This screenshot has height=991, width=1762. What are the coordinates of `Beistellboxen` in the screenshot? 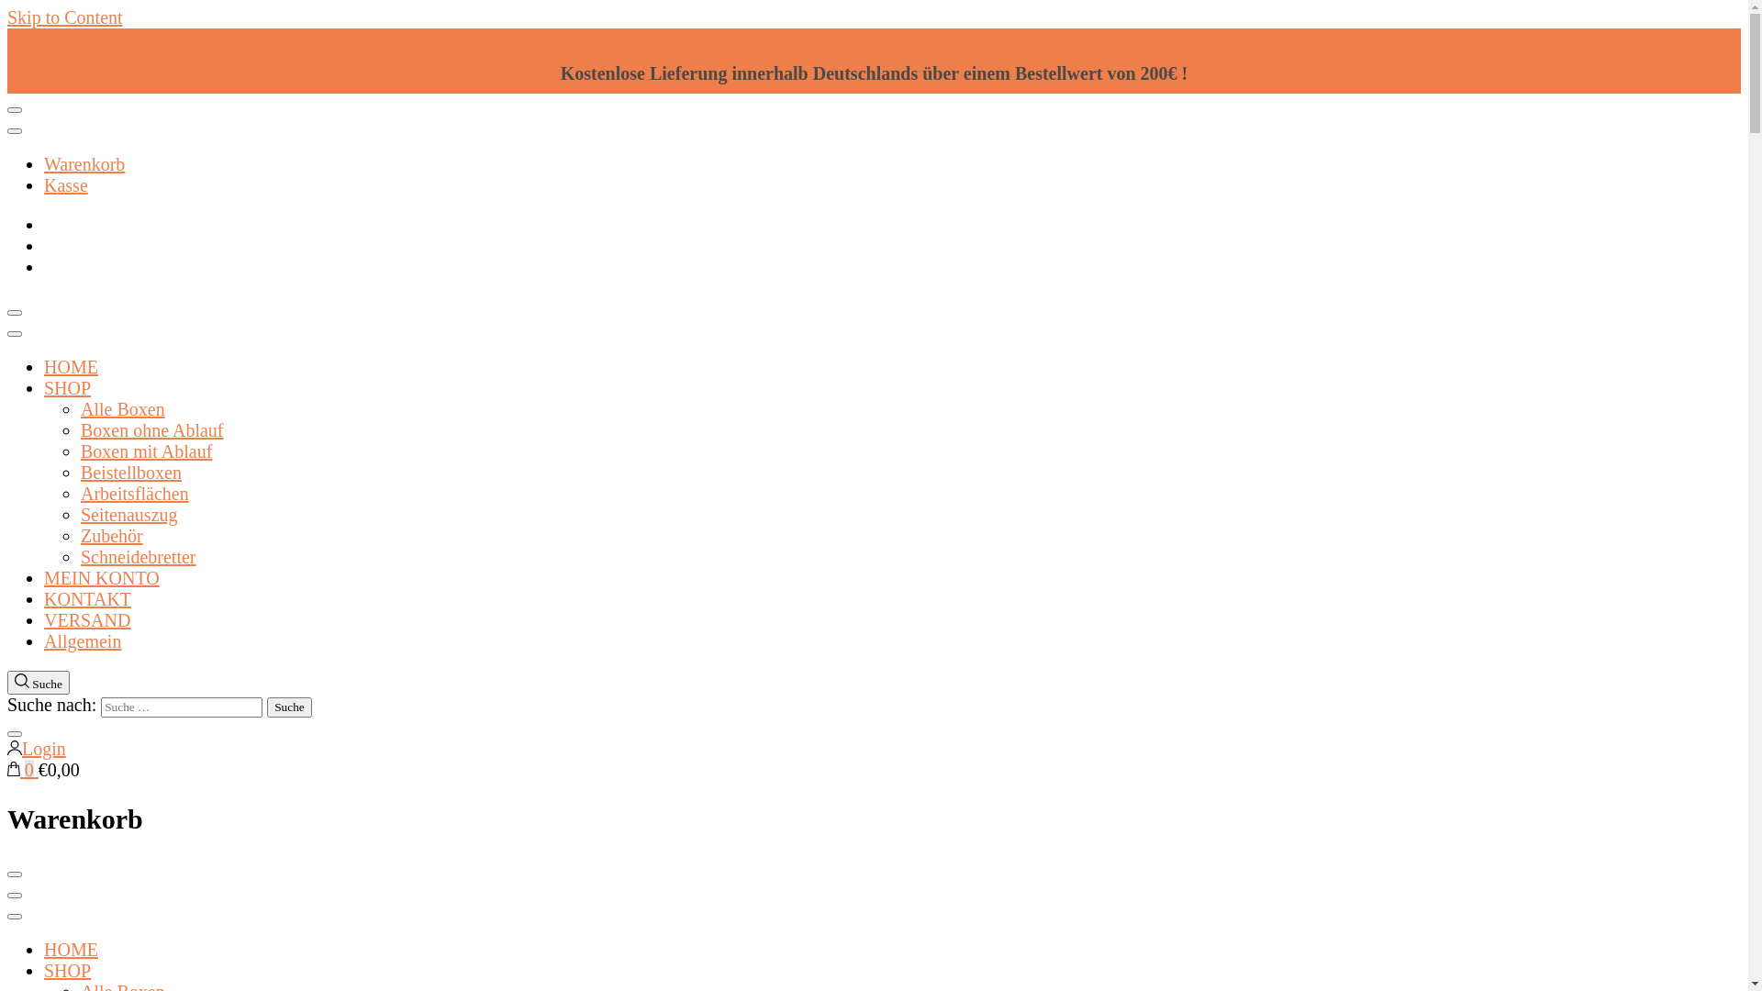 It's located at (131, 473).